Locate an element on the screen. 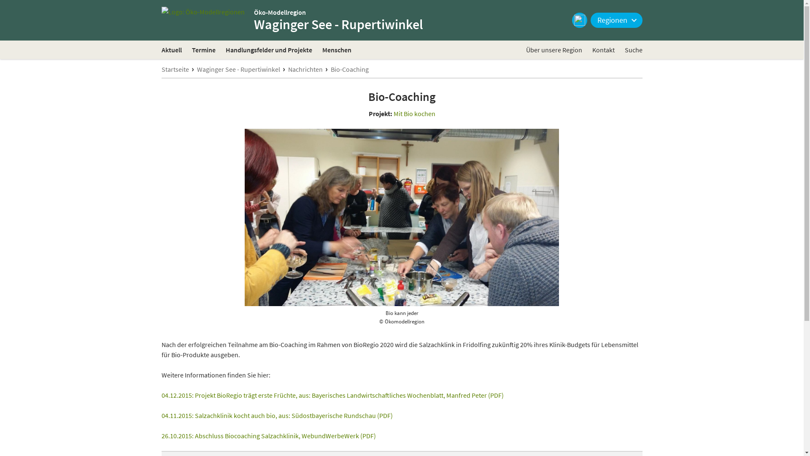  Nachrichten is located at coordinates (305, 69).